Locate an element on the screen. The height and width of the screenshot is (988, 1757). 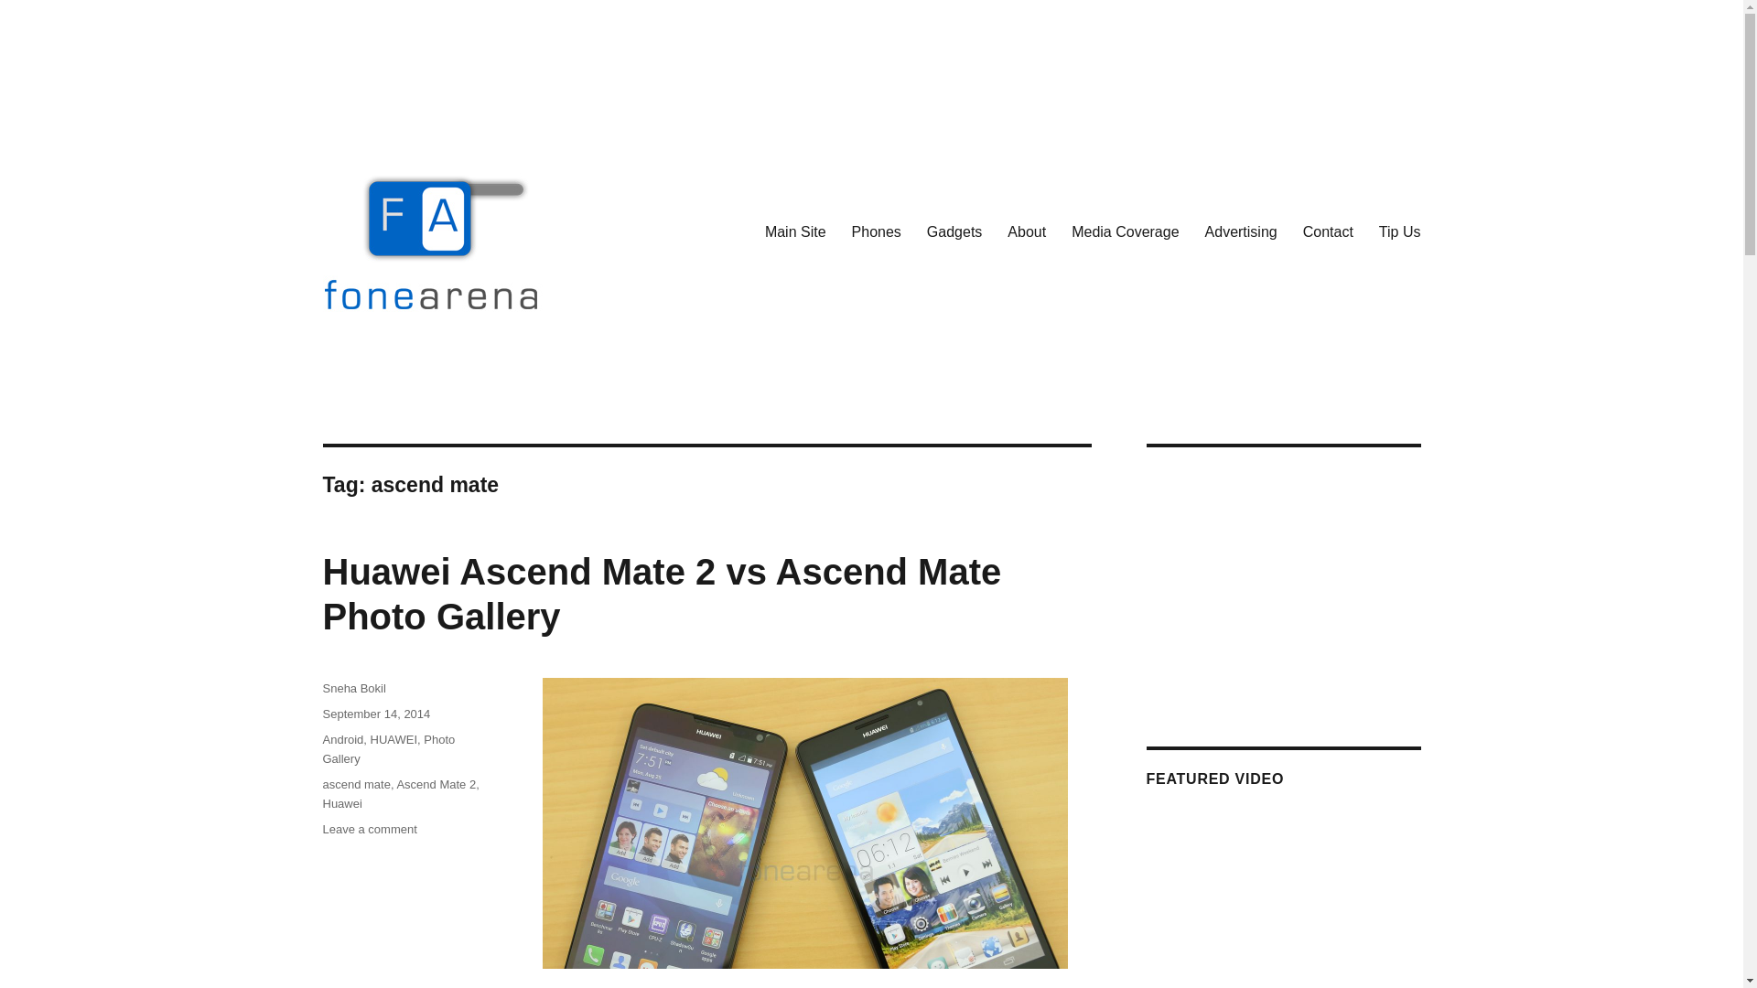
Android is located at coordinates (342, 739).